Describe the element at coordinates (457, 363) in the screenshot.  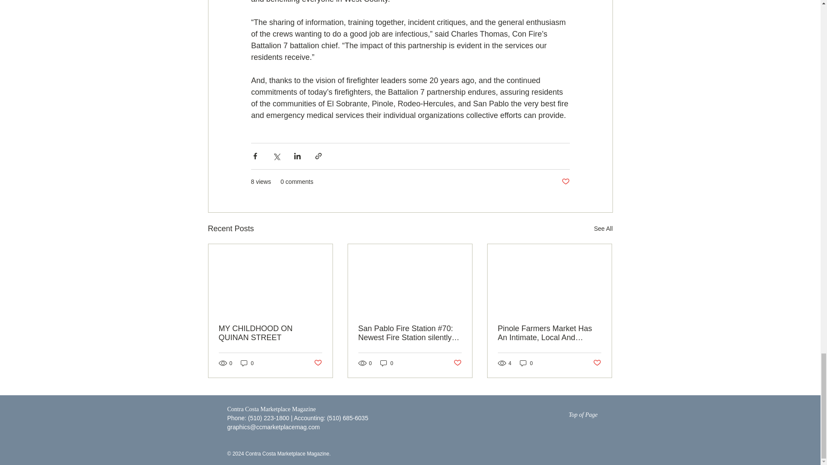
I see `Post not marked as liked` at that location.